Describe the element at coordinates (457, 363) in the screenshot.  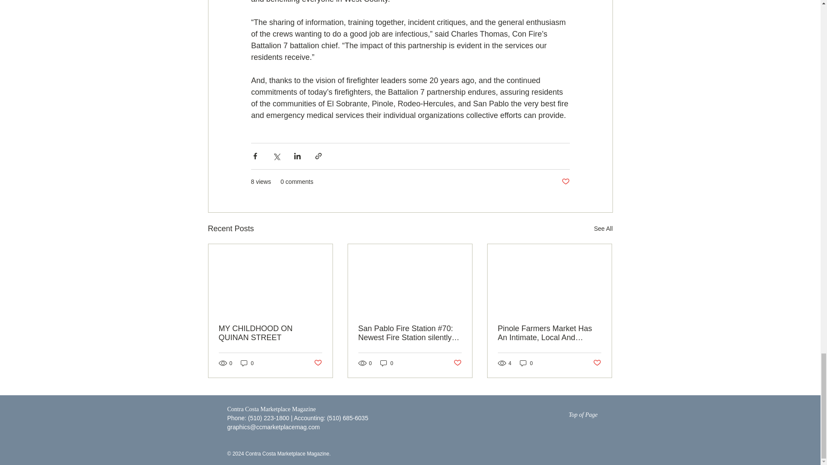
I see `Post not marked as liked` at that location.